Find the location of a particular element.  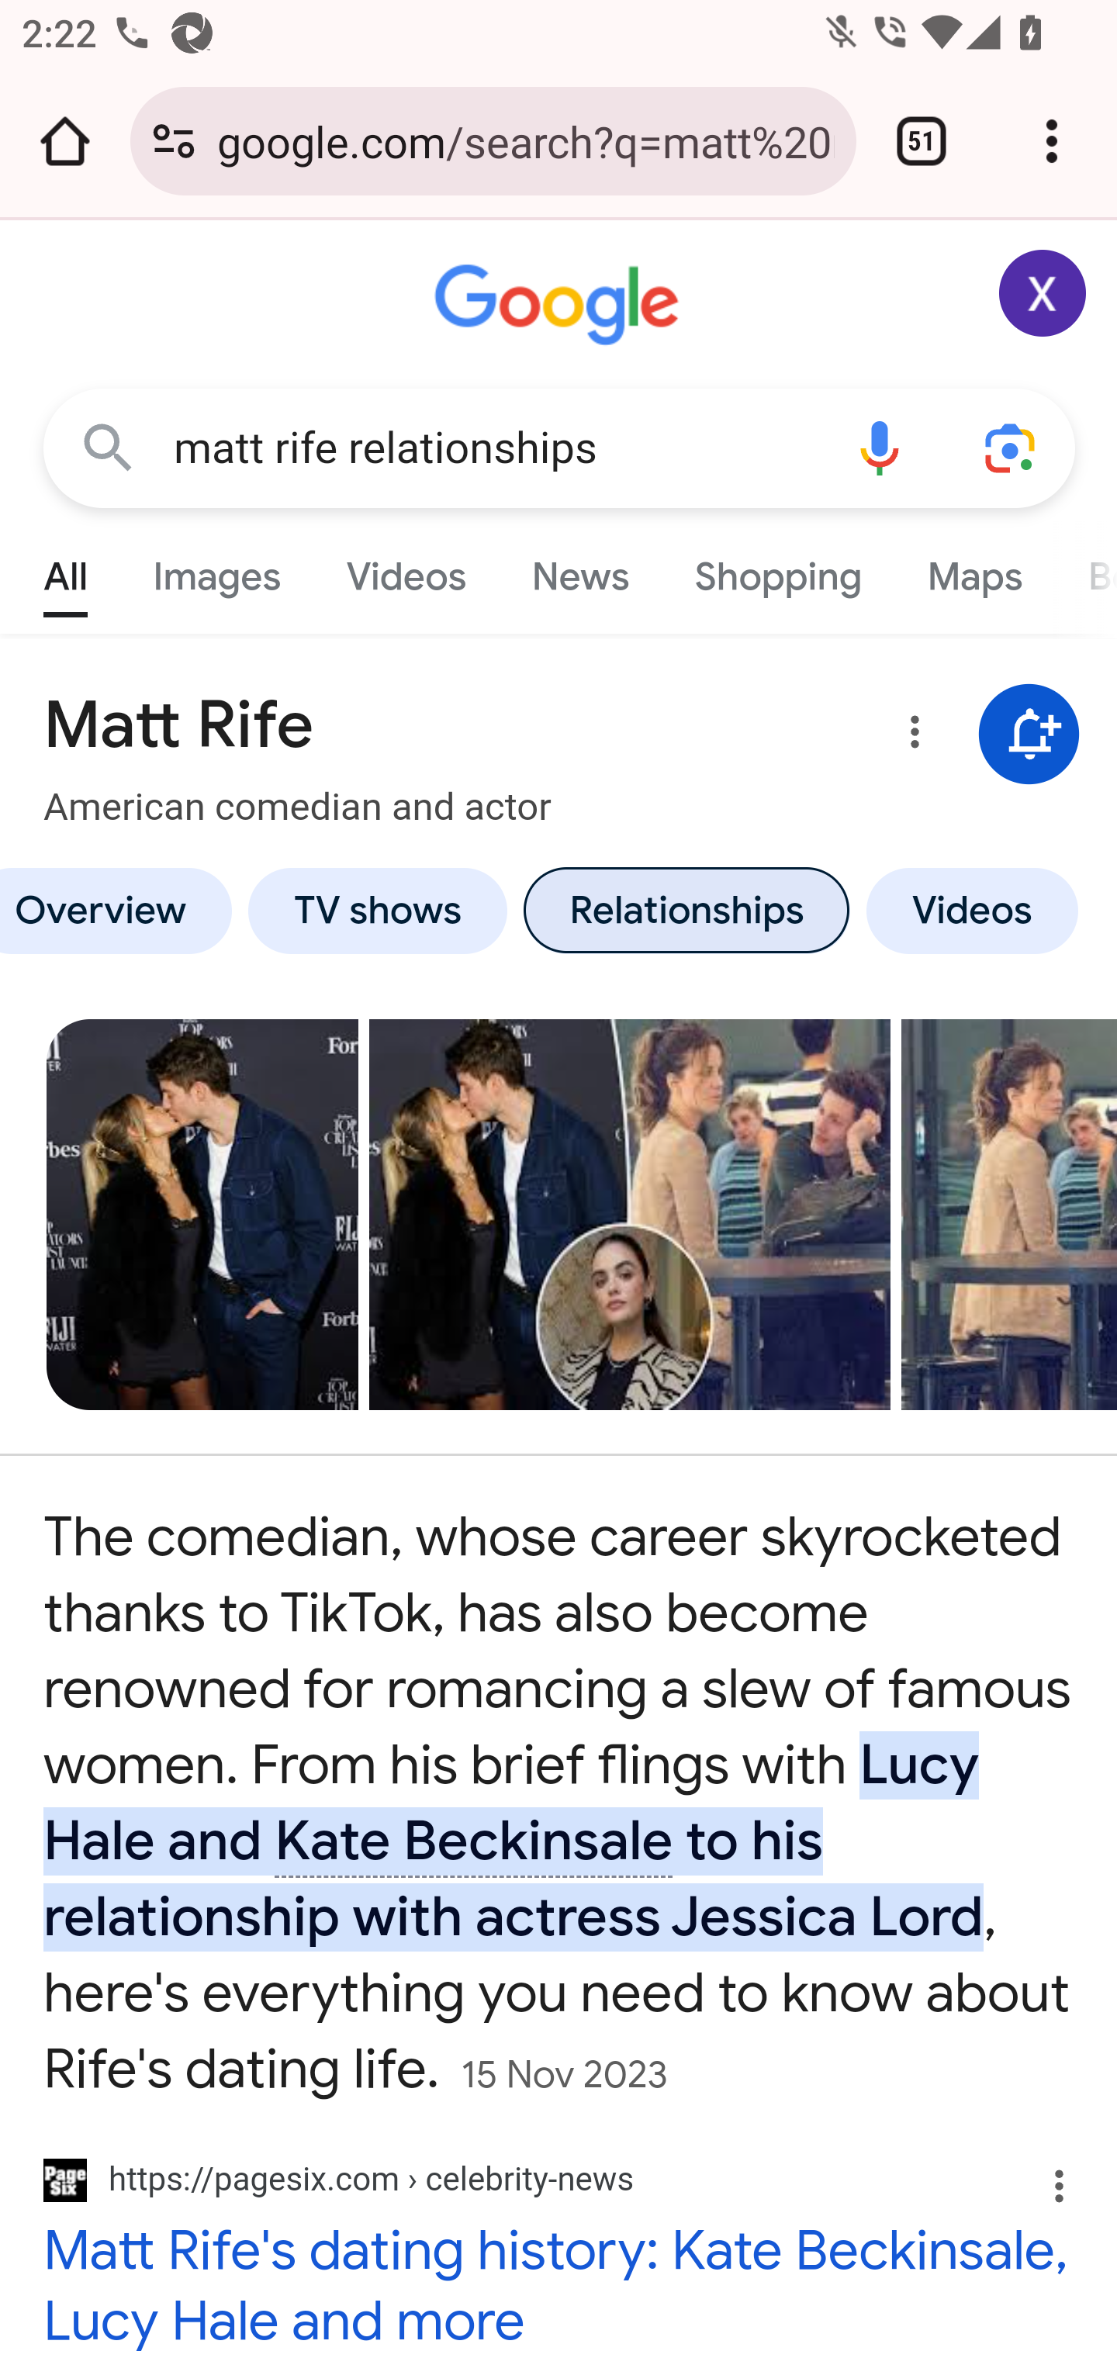

TV shows is located at coordinates (379, 910).